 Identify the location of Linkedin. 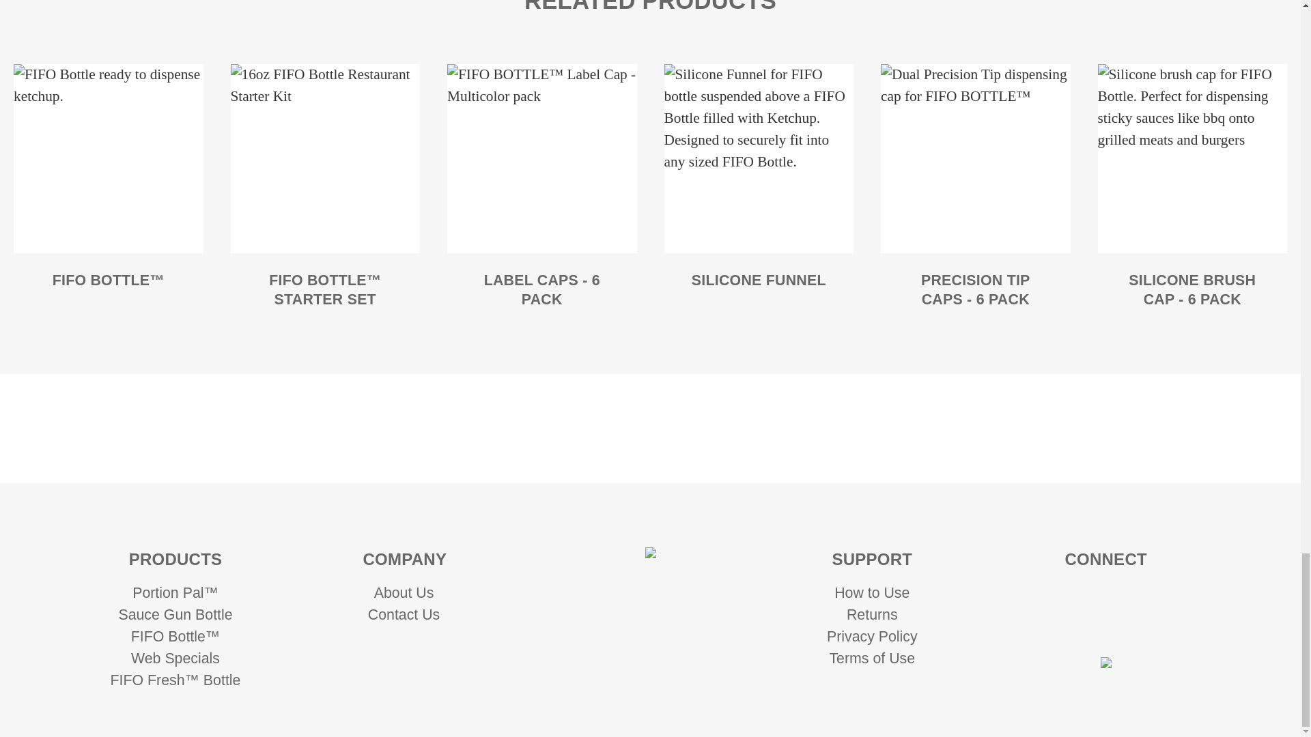
(1105, 598).